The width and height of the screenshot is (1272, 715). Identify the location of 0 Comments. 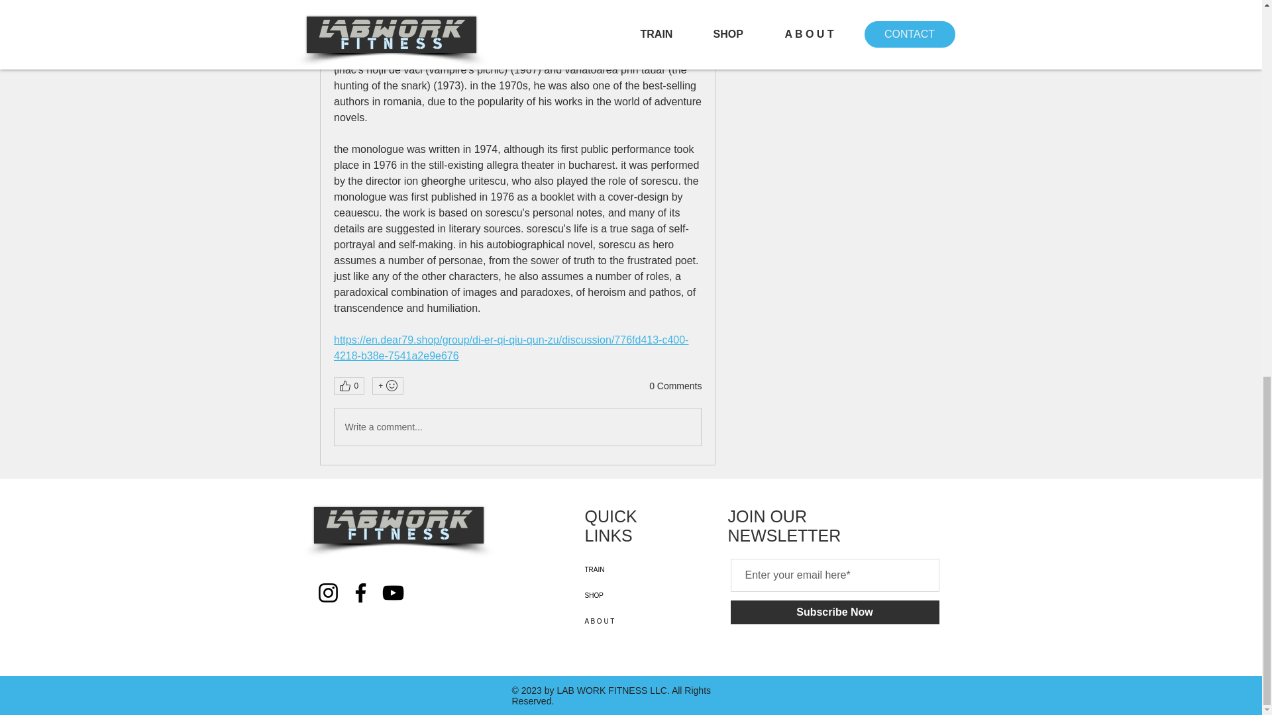
(675, 387).